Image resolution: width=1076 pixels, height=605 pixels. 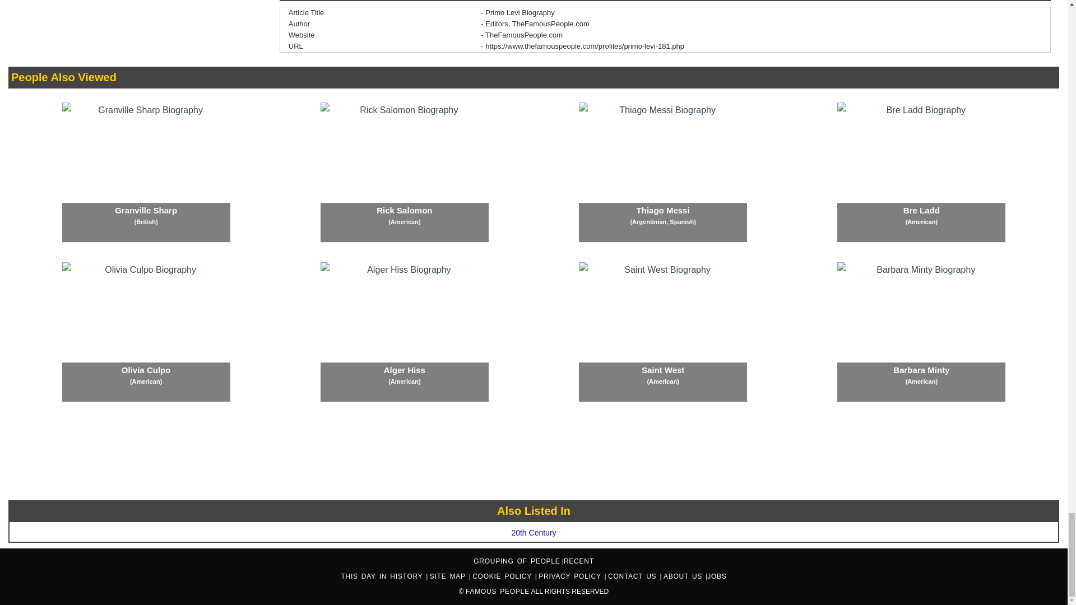 What do you see at coordinates (921, 173) in the screenshot?
I see `Bre Ladd` at bounding box center [921, 173].